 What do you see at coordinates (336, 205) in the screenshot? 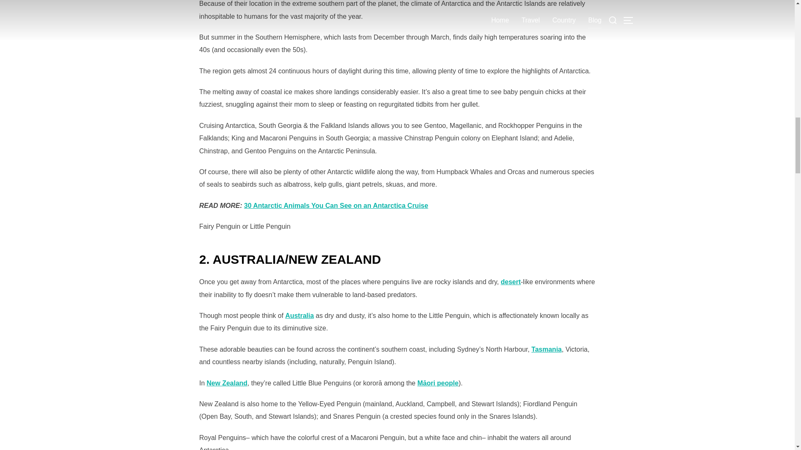
I see `30 Antarctic Animals You Can See on an Antarctica Cruise` at bounding box center [336, 205].